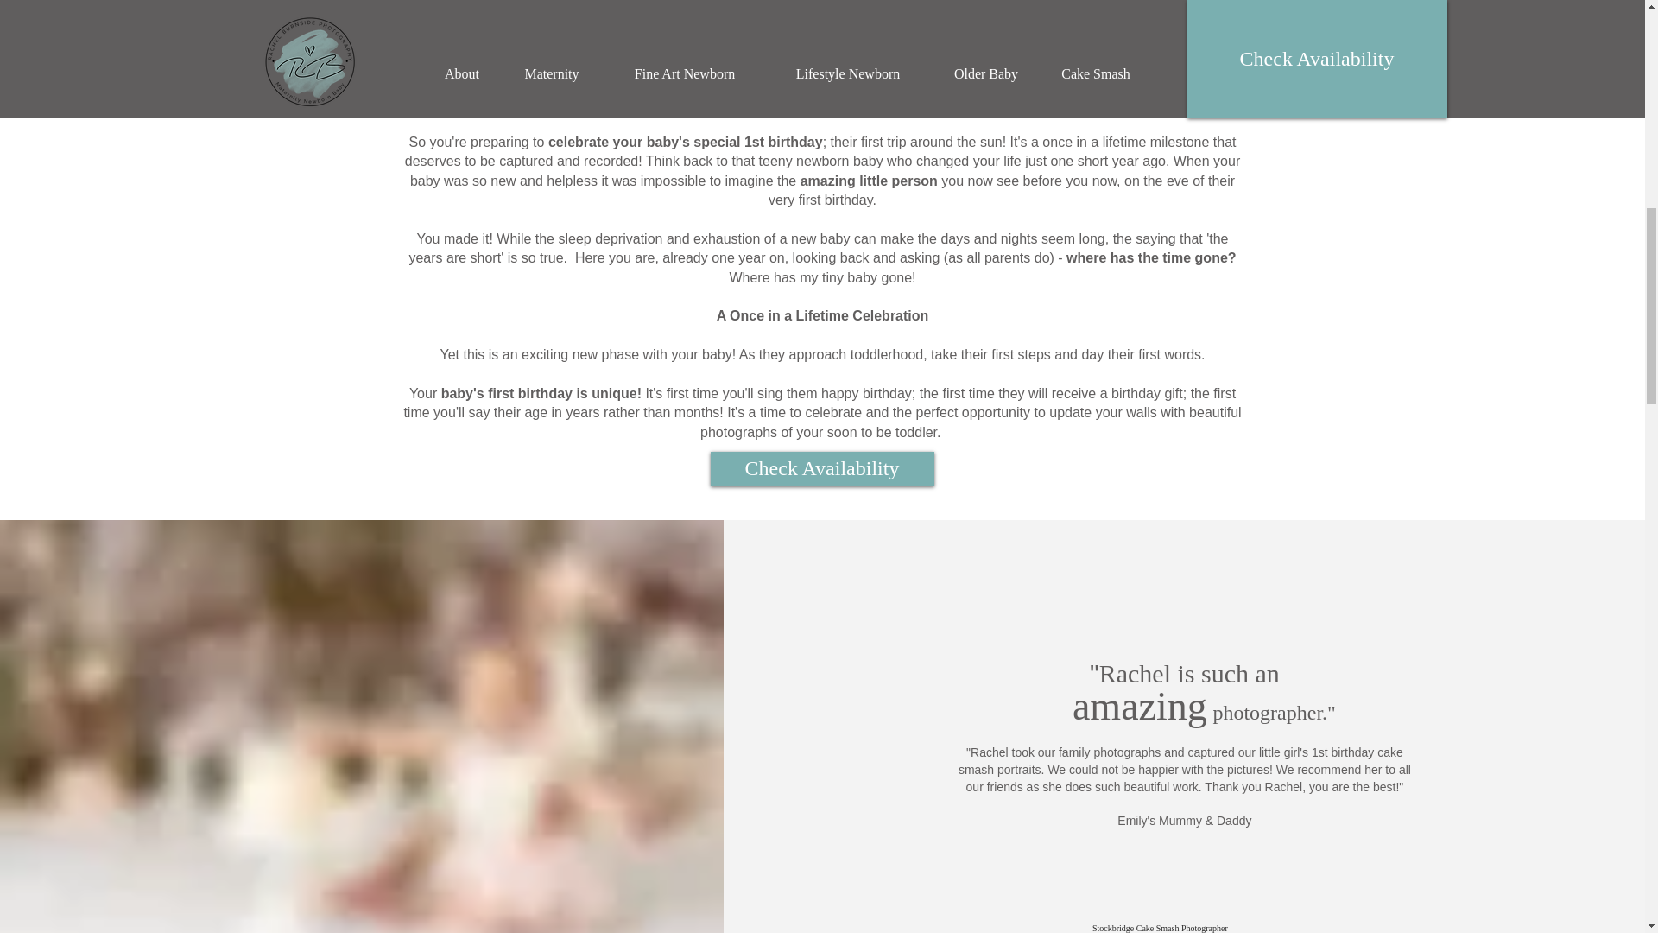 This screenshot has width=1658, height=933. What do you see at coordinates (820, 468) in the screenshot?
I see `Check Availability` at bounding box center [820, 468].